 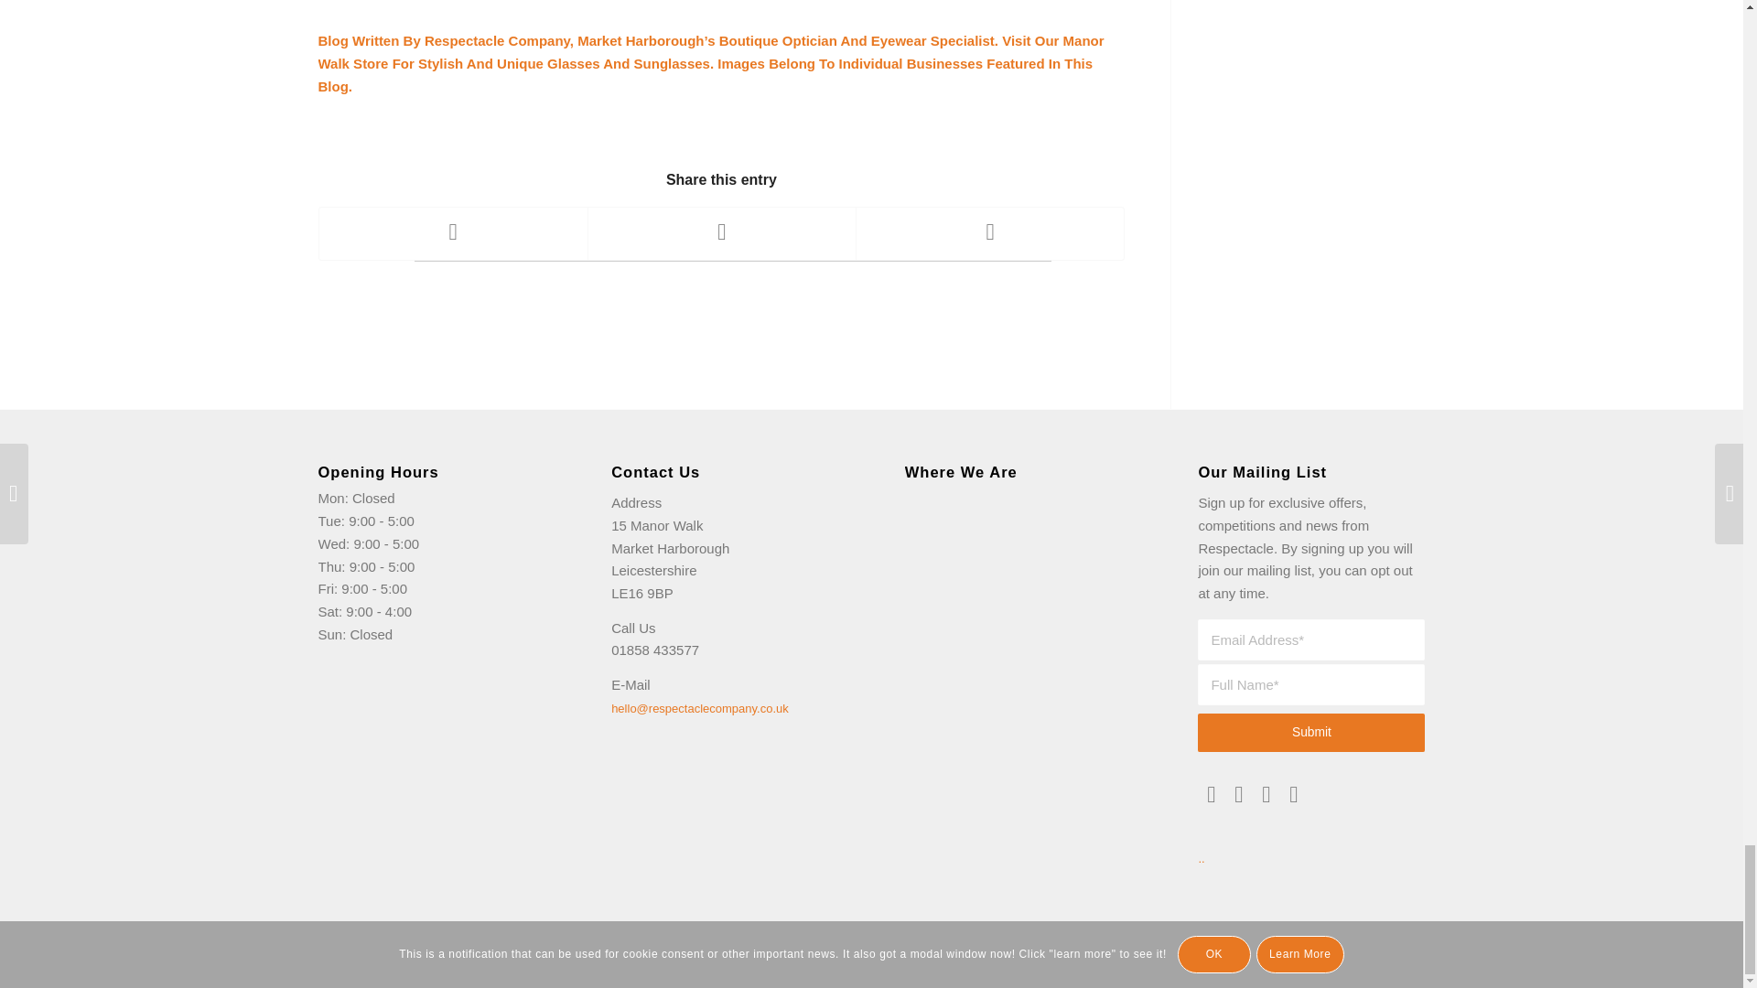 What do you see at coordinates (1311, 732) in the screenshot?
I see `Submit` at bounding box center [1311, 732].